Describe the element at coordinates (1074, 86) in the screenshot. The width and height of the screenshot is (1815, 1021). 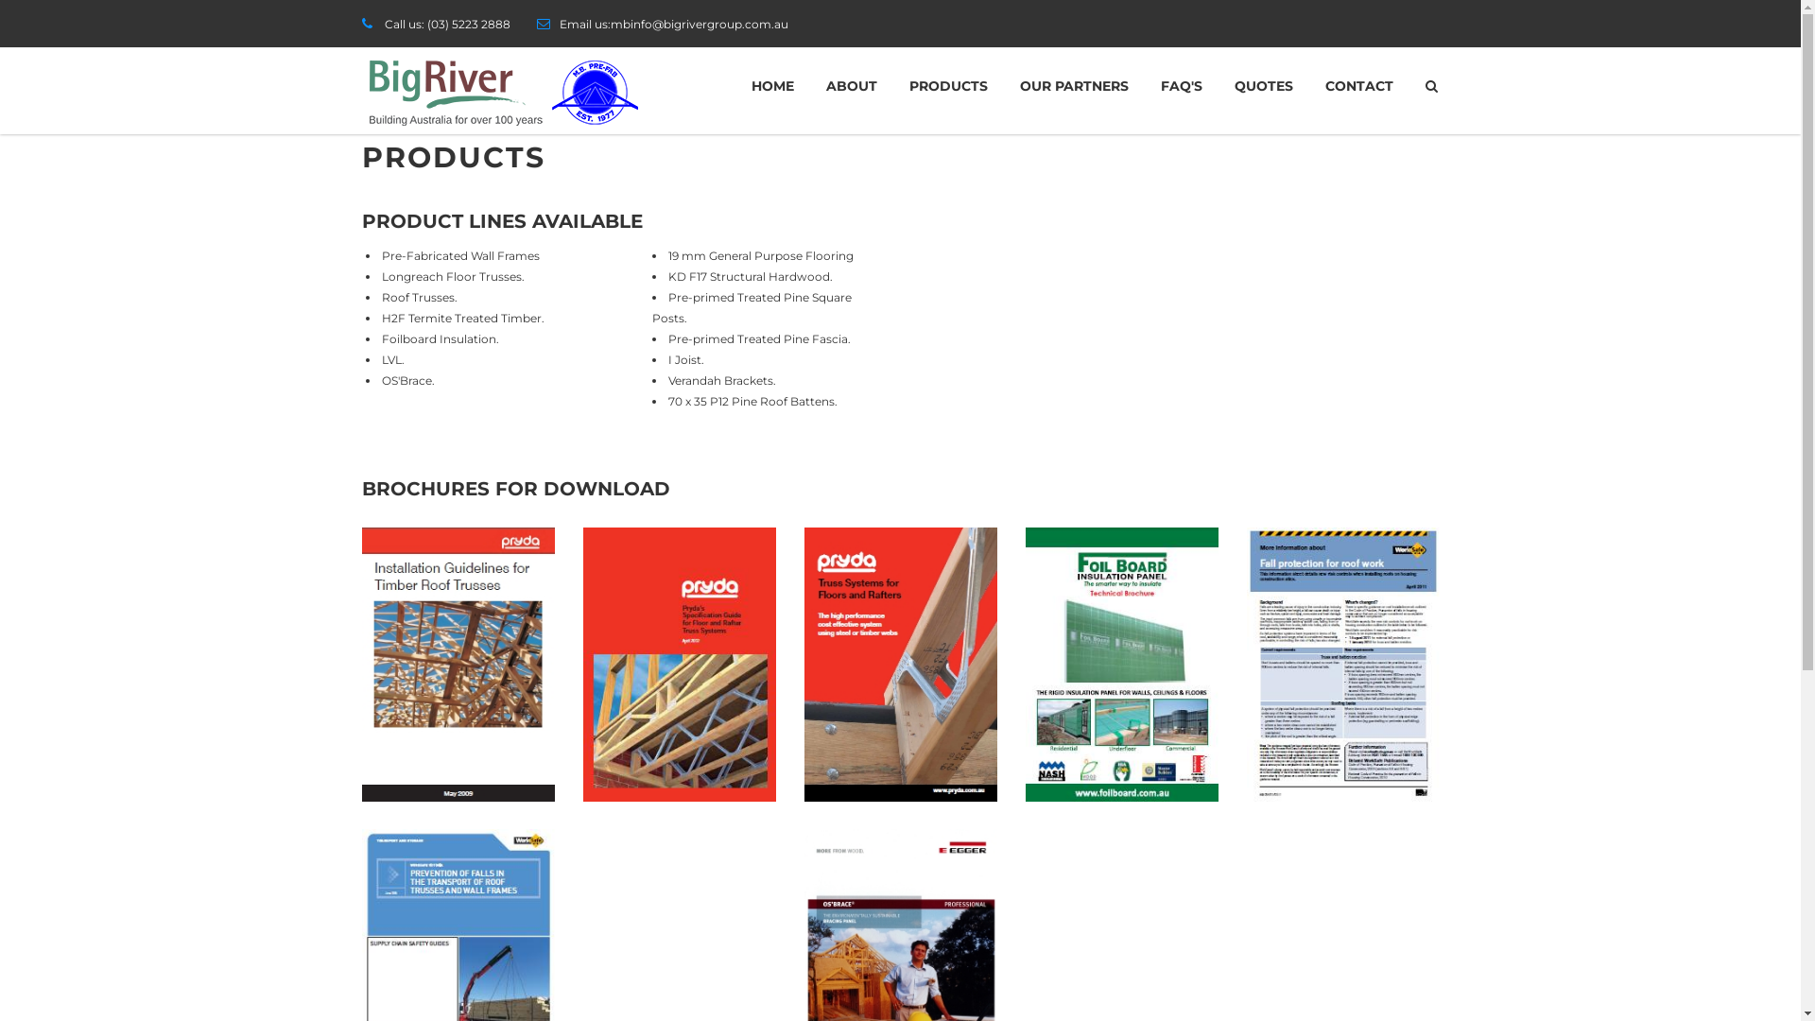
I see `OUR PARTNERS` at that location.